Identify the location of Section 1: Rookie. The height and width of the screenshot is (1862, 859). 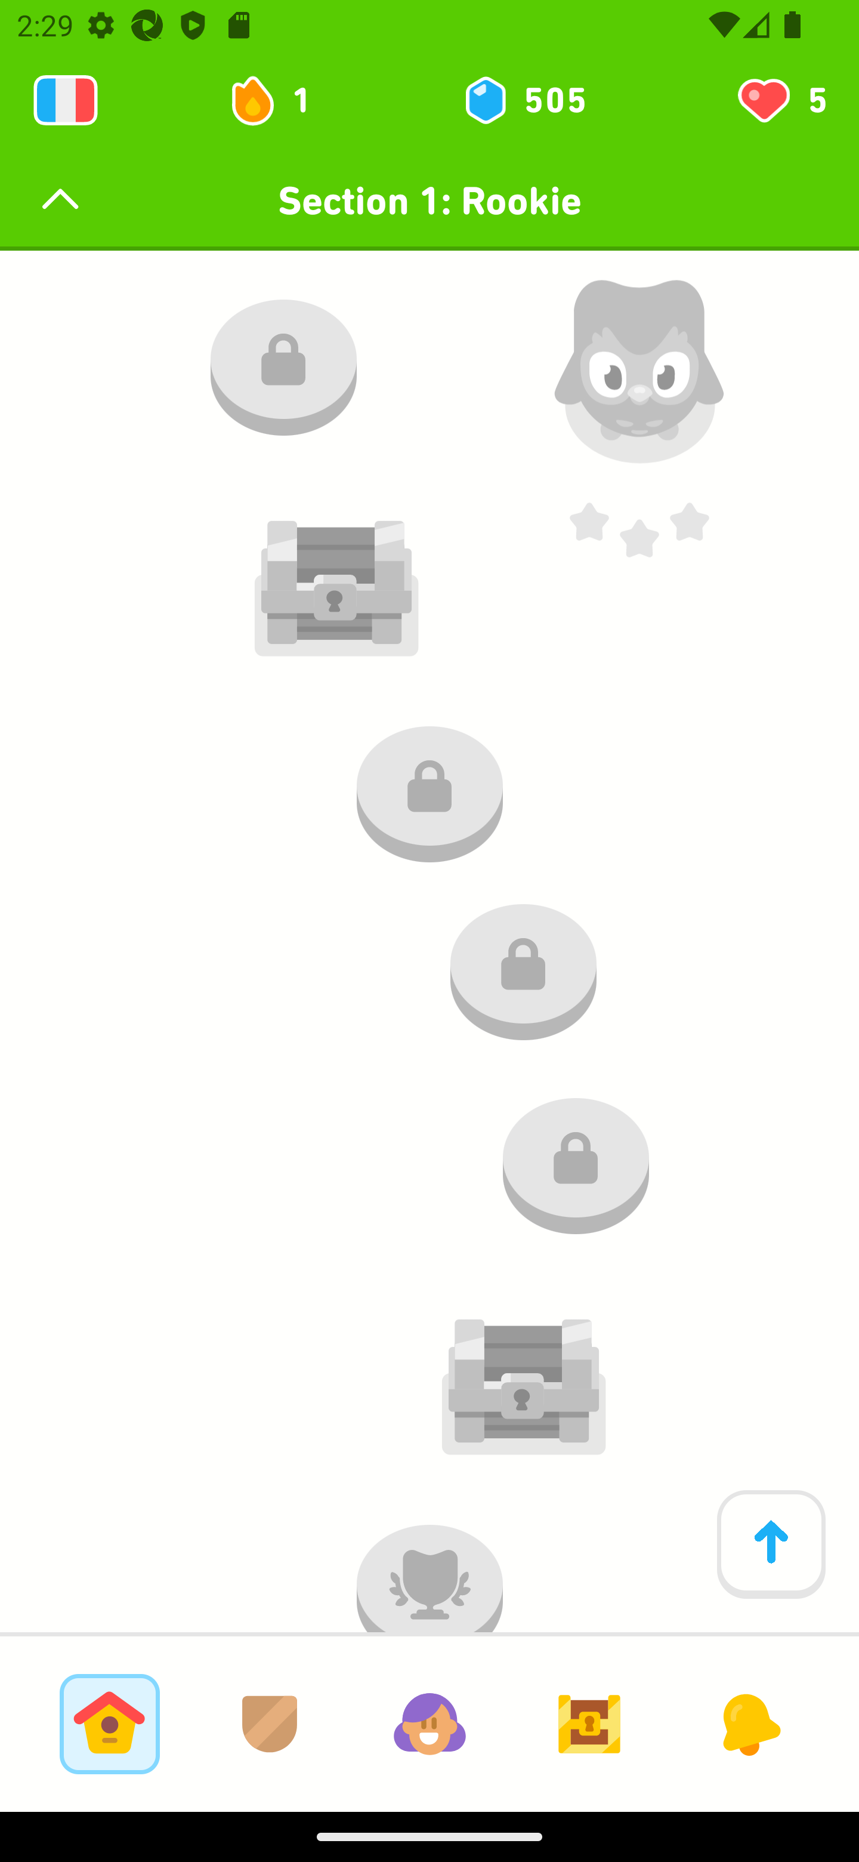
(429, 201).